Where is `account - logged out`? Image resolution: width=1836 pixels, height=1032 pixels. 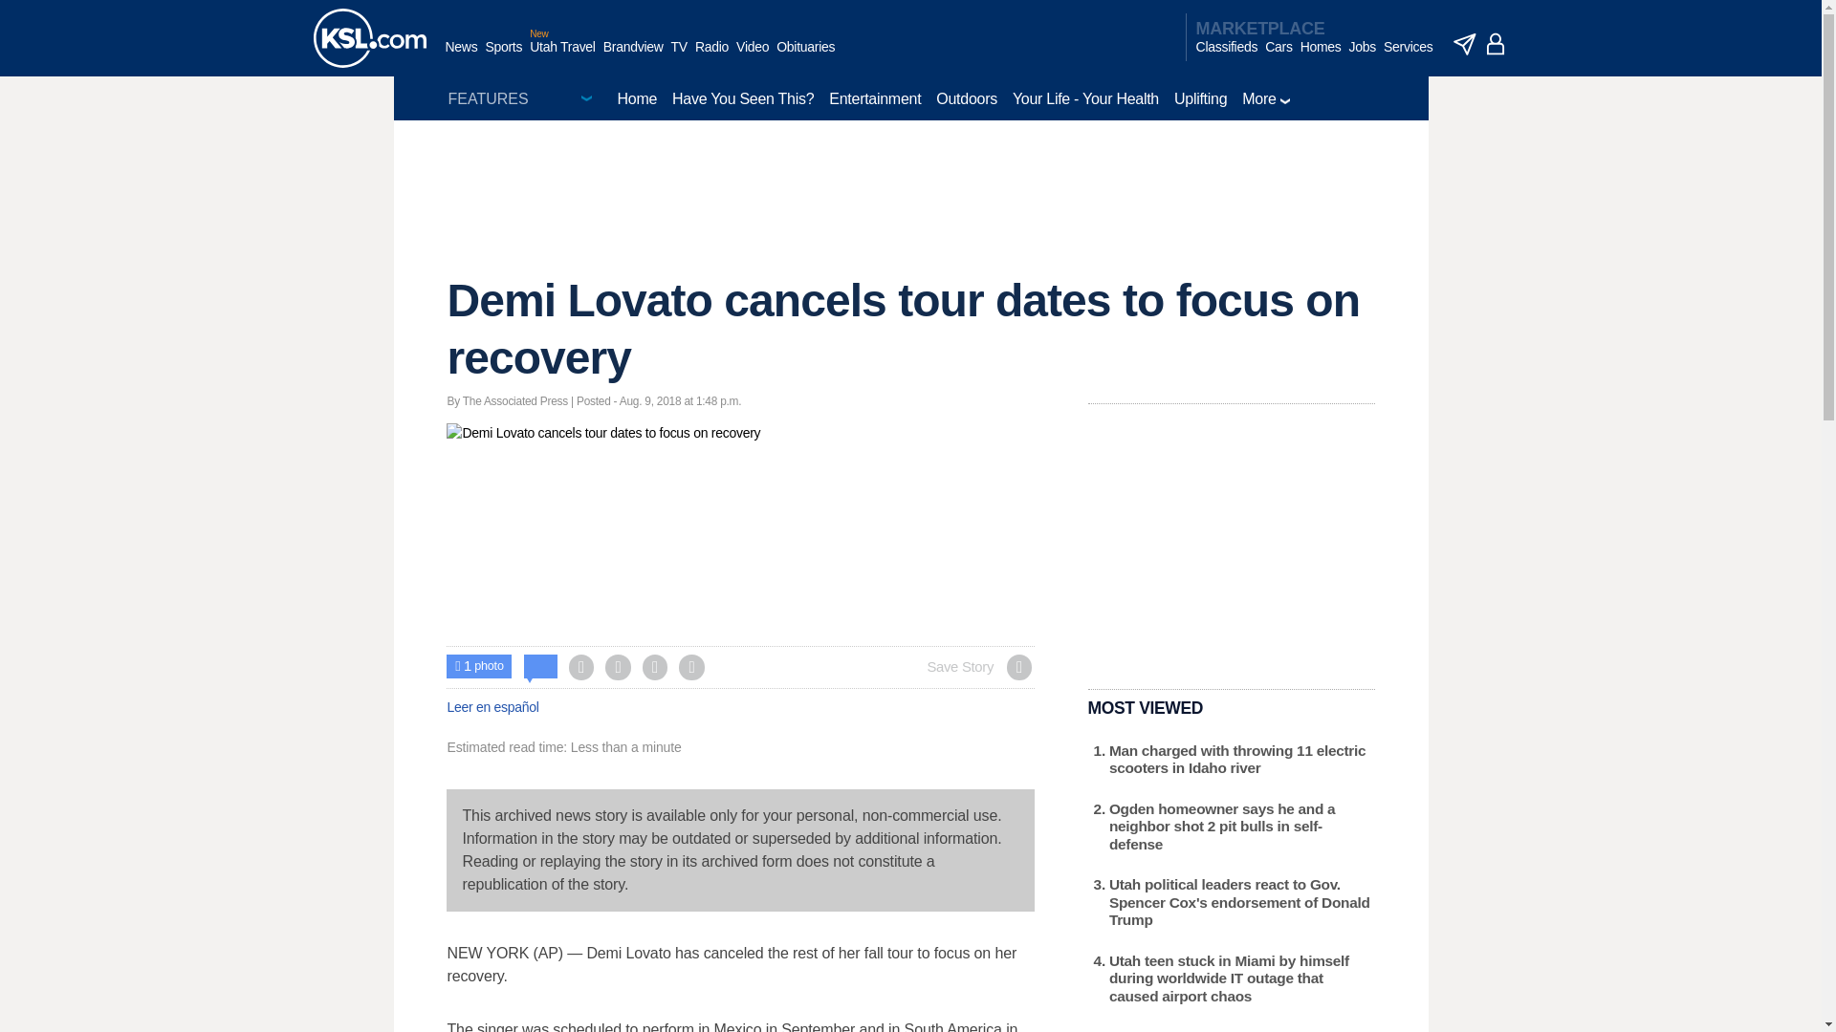 account - logged out is located at coordinates (1496, 44).